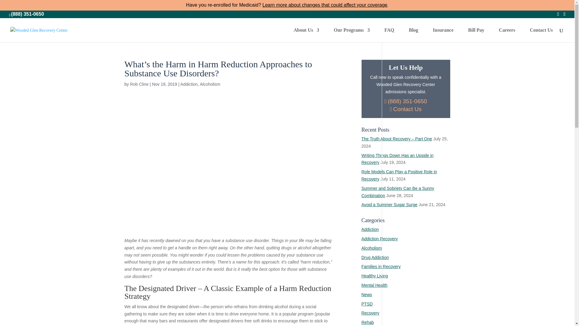 The height and width of the screenshot is (326, 579). What do you see at coordinates (476, 35) in the screenshot?
I see `Bill Pay` at bounding box center [476, 35].